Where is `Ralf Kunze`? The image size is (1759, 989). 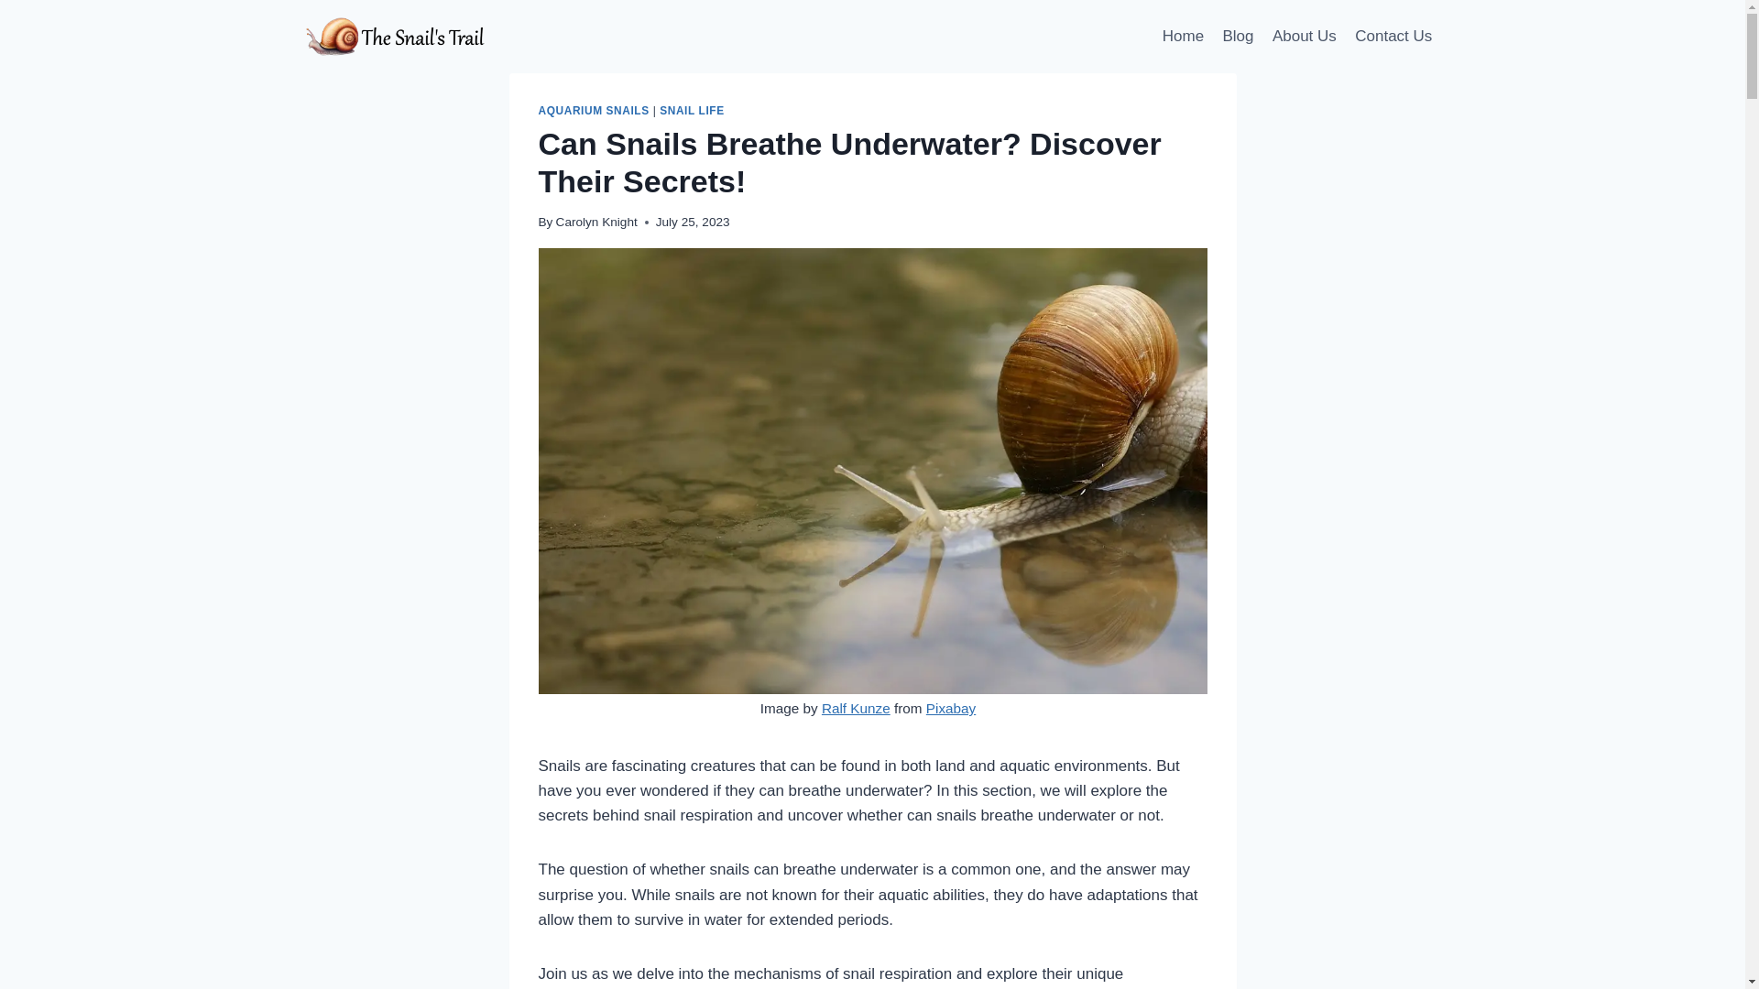
Ralf Kunze is located at coordinates (856, 707).